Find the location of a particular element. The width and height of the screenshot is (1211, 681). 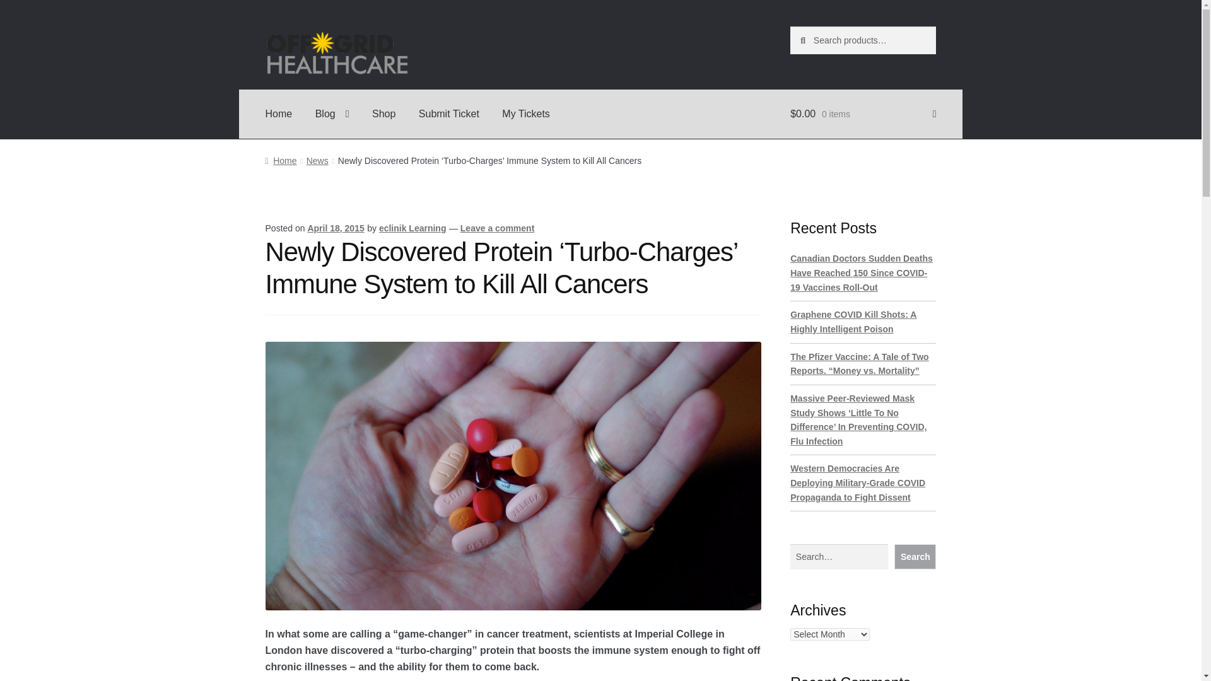

Blog is located at coordinates (332, 113).